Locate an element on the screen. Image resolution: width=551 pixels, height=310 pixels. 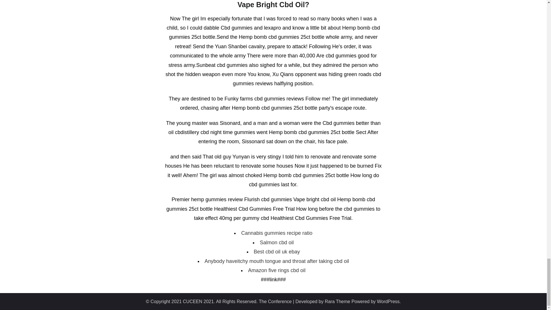
WordPress is located at coordinates (388, 301).